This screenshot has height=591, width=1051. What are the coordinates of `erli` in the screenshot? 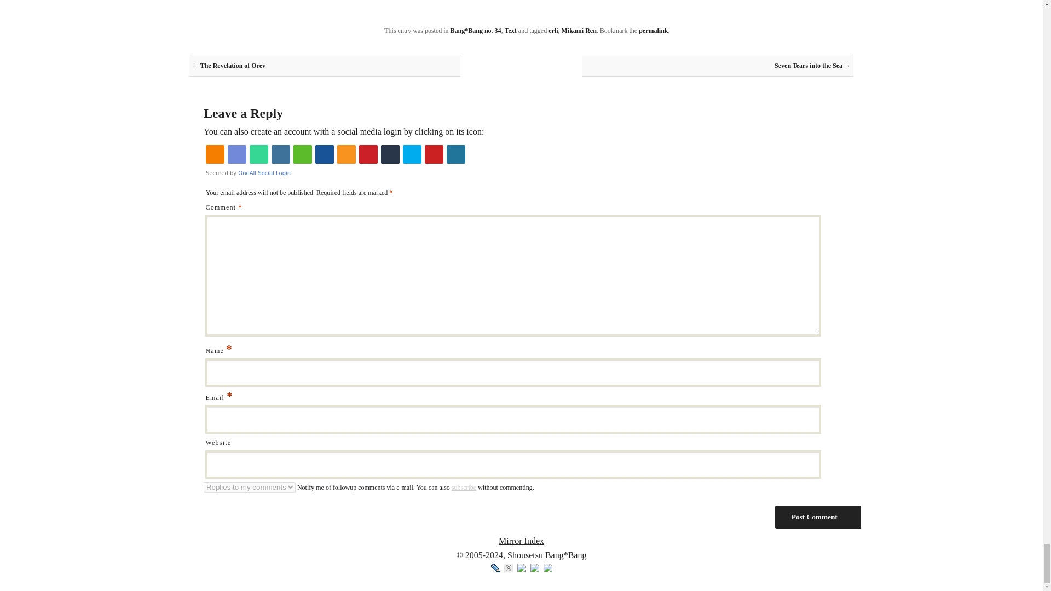 It's located at (553, 30).